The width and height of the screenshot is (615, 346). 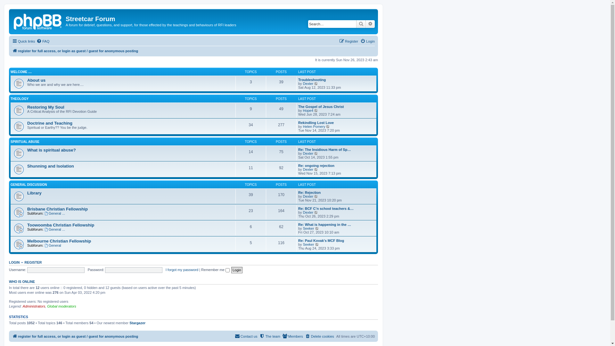 What do you see at coordinates (308, 212) in the screenshot?
I see `Dexter` at bounding box center [308, 212].